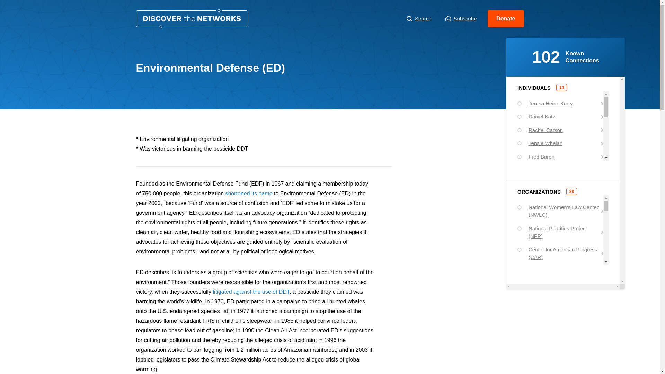  Describe the element at coordinates (560, 103) in the screenshot. I see `Teresa Heinz Kerry` at that location.